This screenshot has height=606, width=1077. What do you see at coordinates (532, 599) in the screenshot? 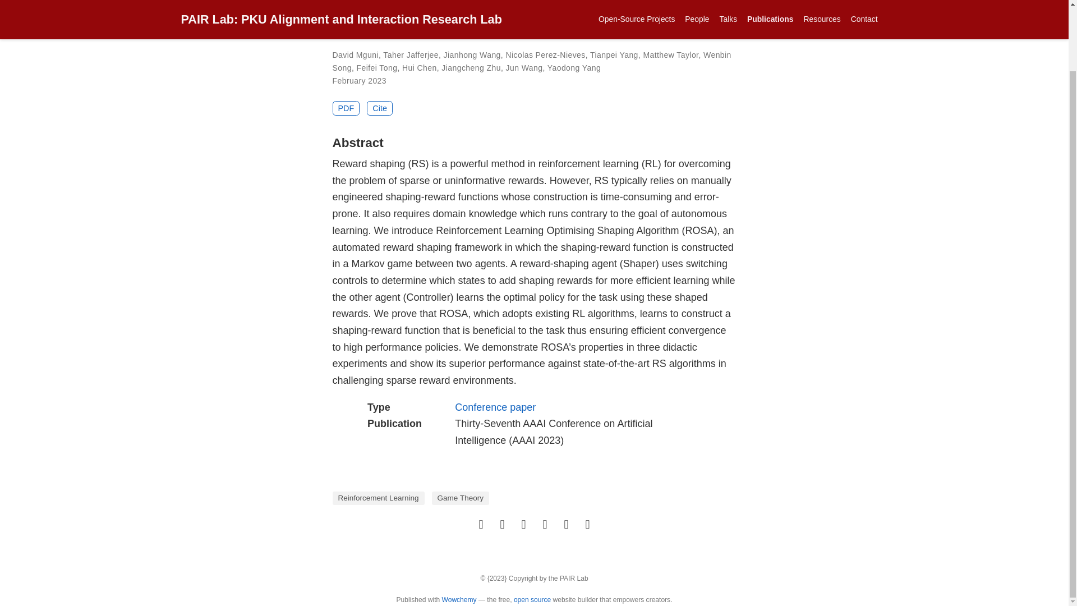
I see `open source` at bounding box center [532, 599].